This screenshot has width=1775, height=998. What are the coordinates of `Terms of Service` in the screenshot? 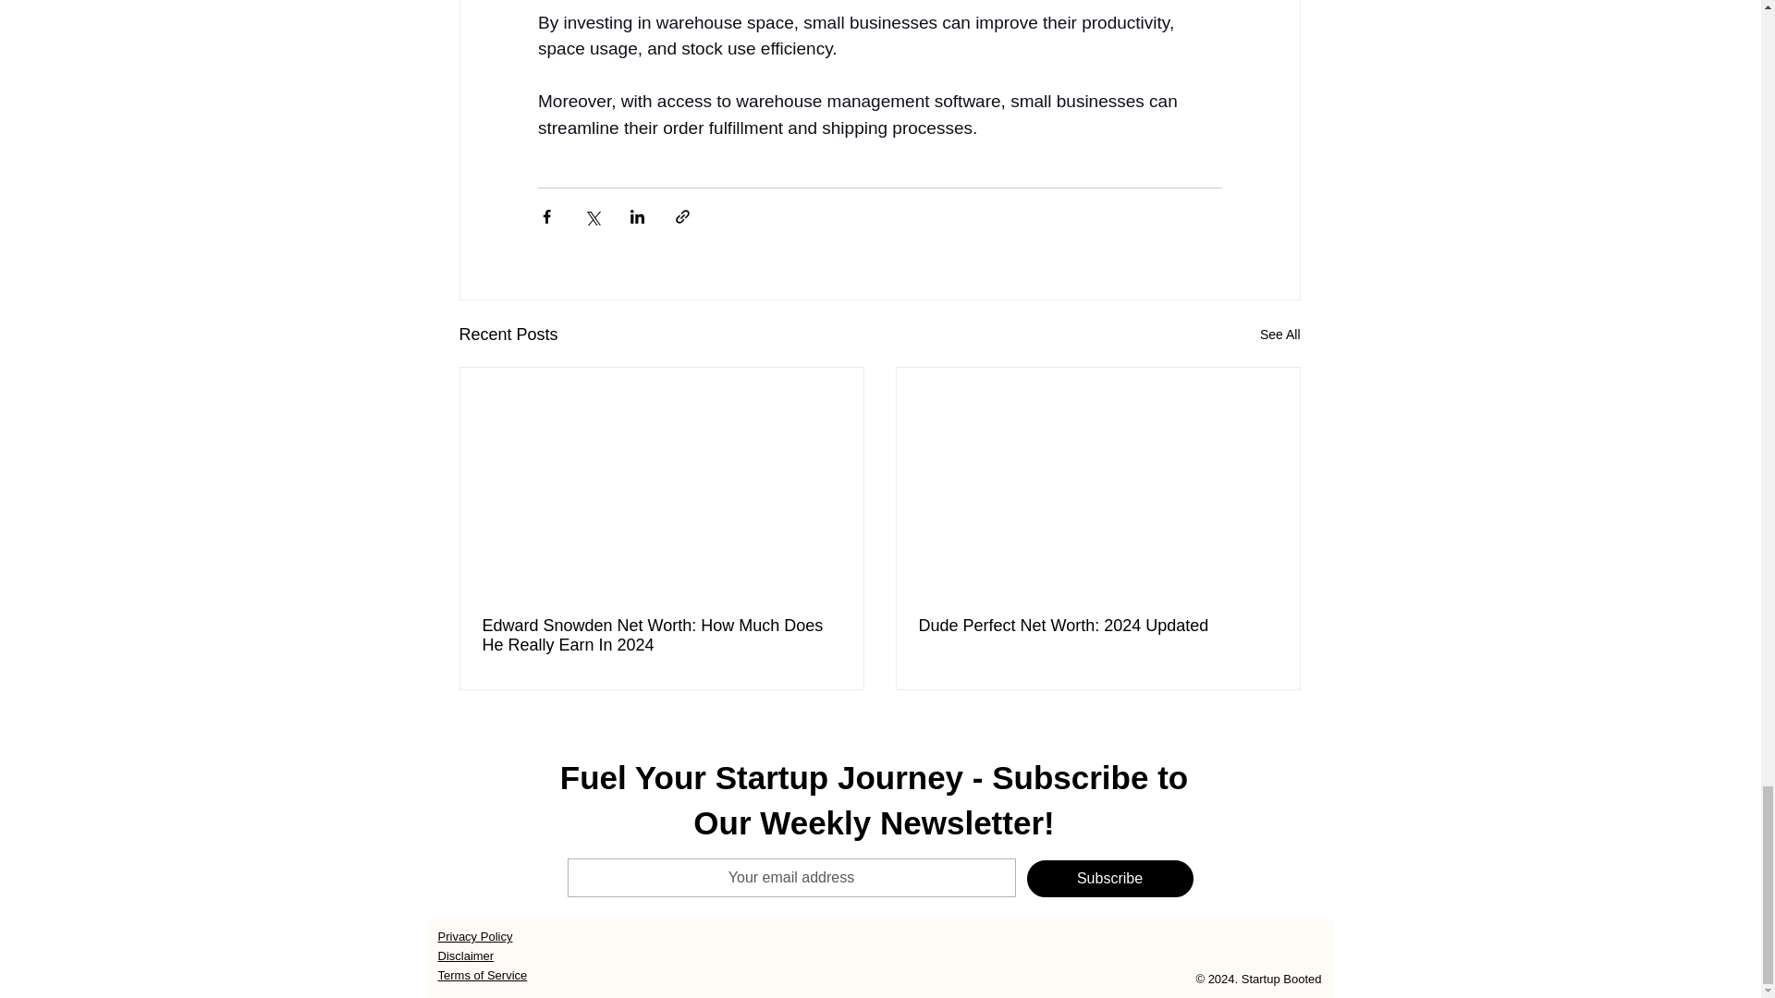 It's located at (483, 974).